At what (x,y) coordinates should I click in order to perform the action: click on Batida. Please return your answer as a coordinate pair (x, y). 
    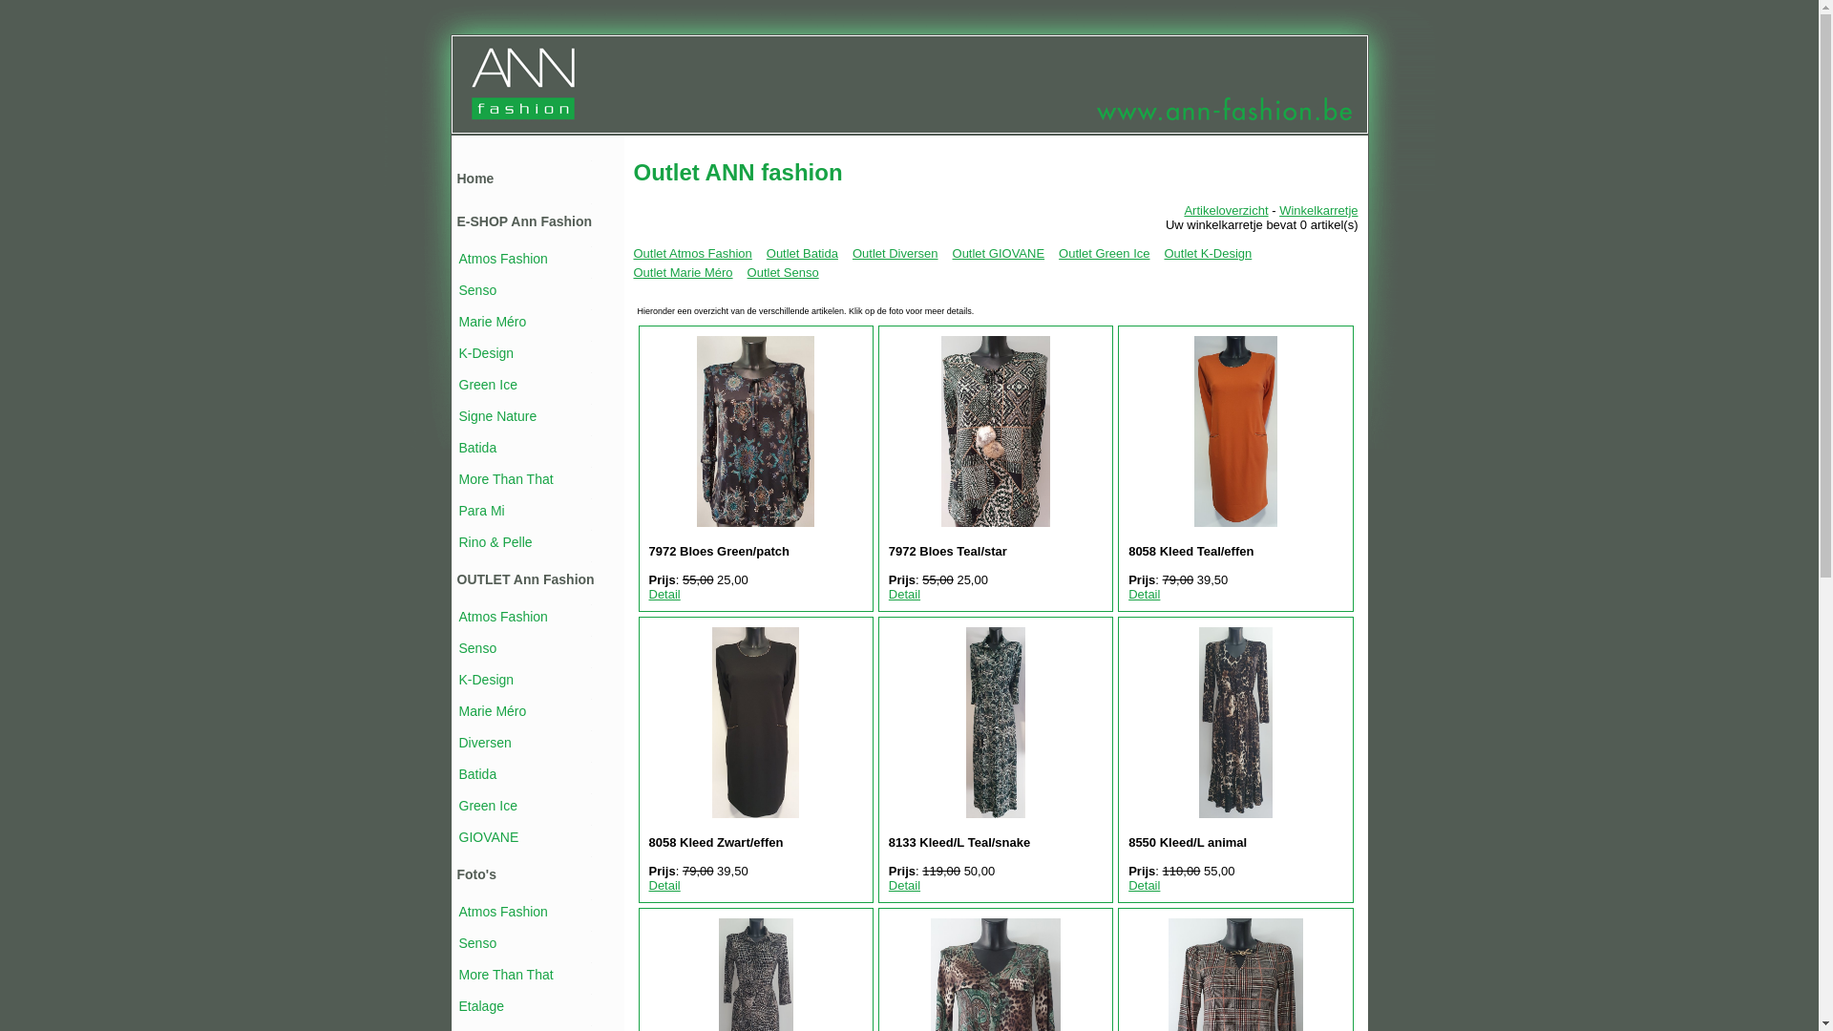
    Looking at the image, I should click on (477, 448).